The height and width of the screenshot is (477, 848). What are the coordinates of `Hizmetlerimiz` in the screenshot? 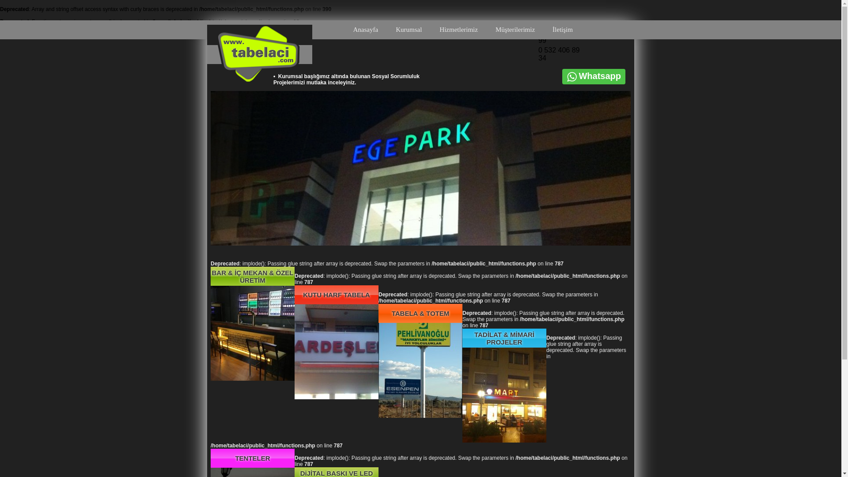 It's located at (458, 30).